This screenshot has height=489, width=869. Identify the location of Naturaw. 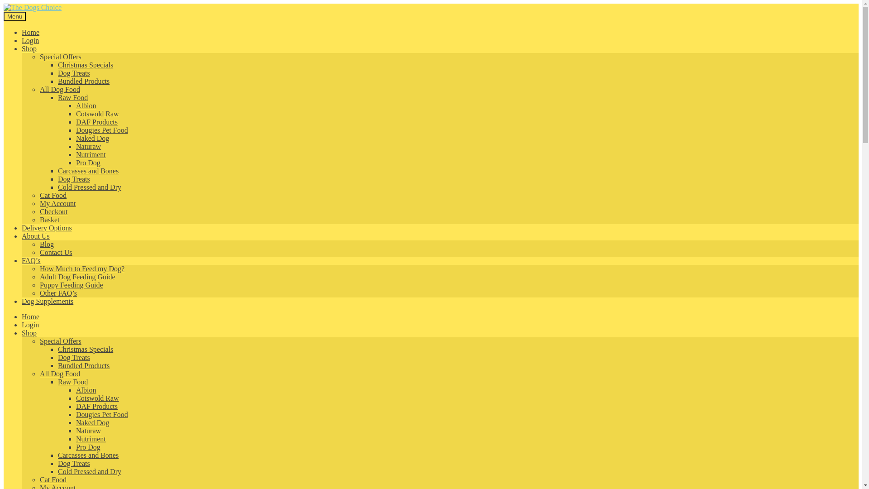
(88, 146).